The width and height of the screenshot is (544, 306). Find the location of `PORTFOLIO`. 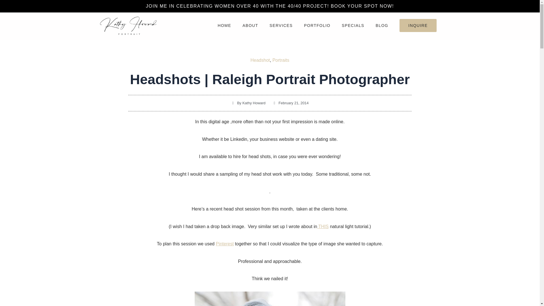

PORTFOLIO is located at coordinates (317, 25).